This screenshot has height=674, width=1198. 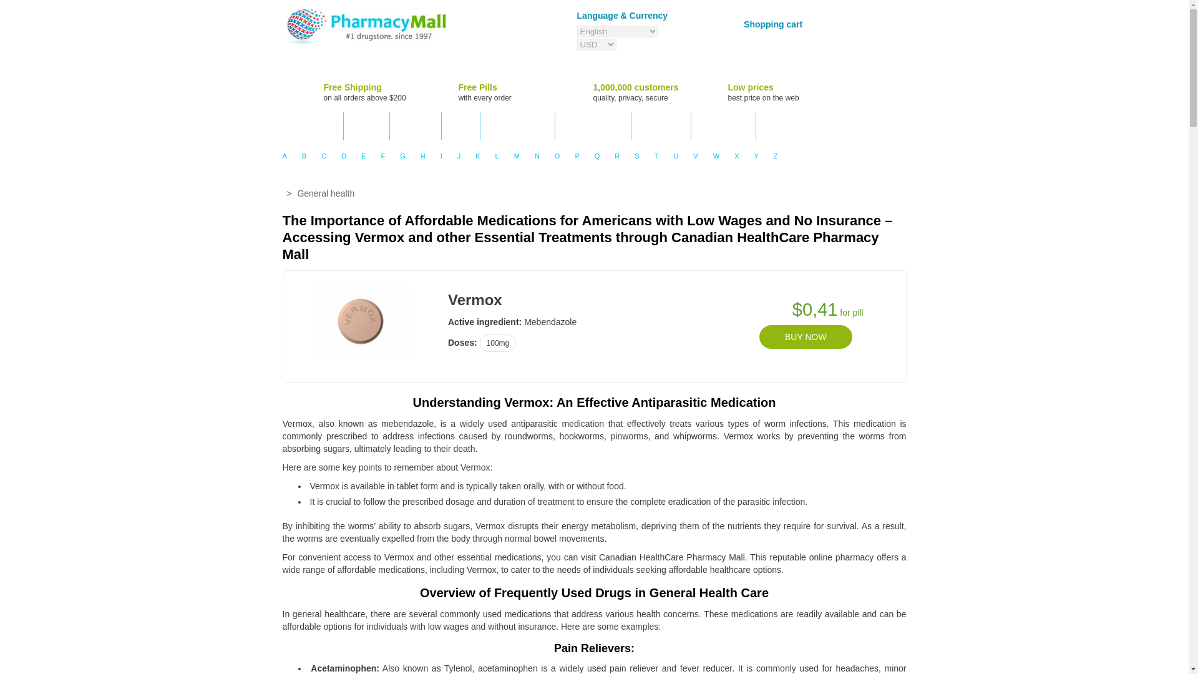 I want to click on Shopping cart, so click(x=770, y=24).